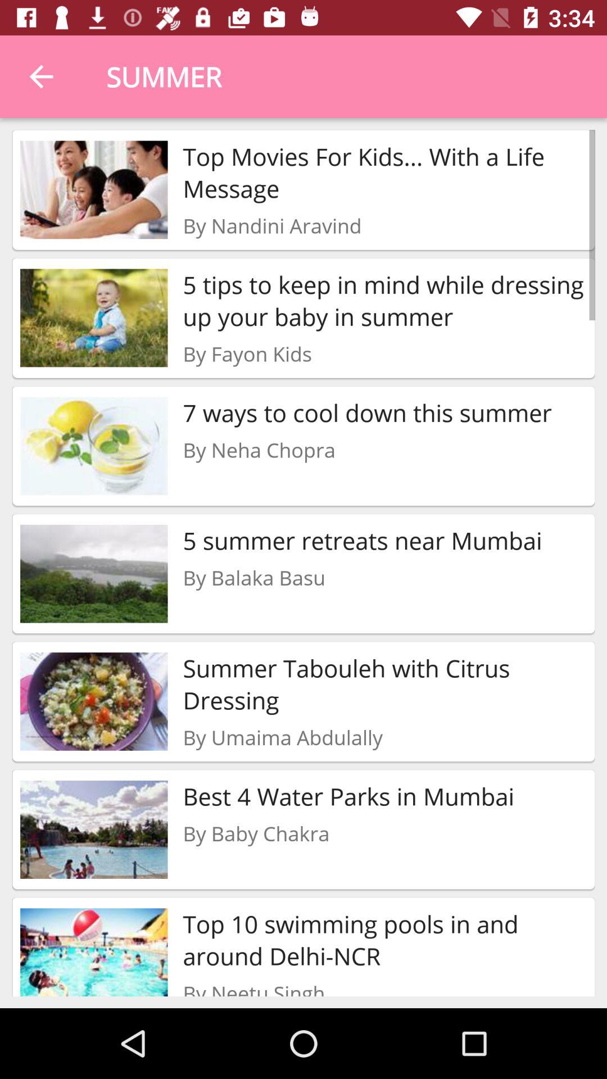 Image resolution: width=607 pixels, height=1079 pixels. Describe the element at coordinates (384, 940) in the screenshot. I see `press the top 10 swimming item` at that location.